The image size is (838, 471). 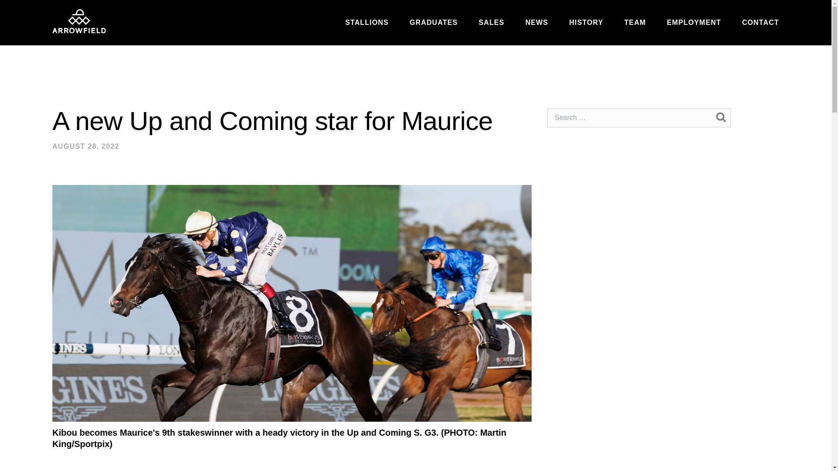 What do you see at coordinates (367, 23) in the screenshot?
I see `STALLIONS` at bounding box center [367, 23].